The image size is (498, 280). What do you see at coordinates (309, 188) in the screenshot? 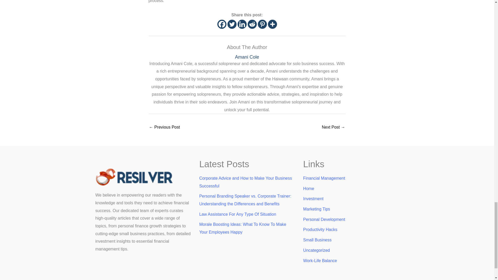
I see `Home` at bounding box center [309, 188].